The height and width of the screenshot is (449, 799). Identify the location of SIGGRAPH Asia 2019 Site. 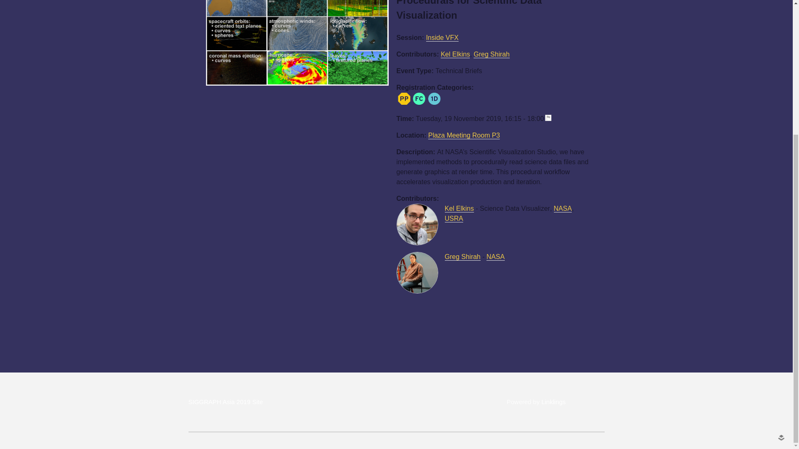
(225, 402).